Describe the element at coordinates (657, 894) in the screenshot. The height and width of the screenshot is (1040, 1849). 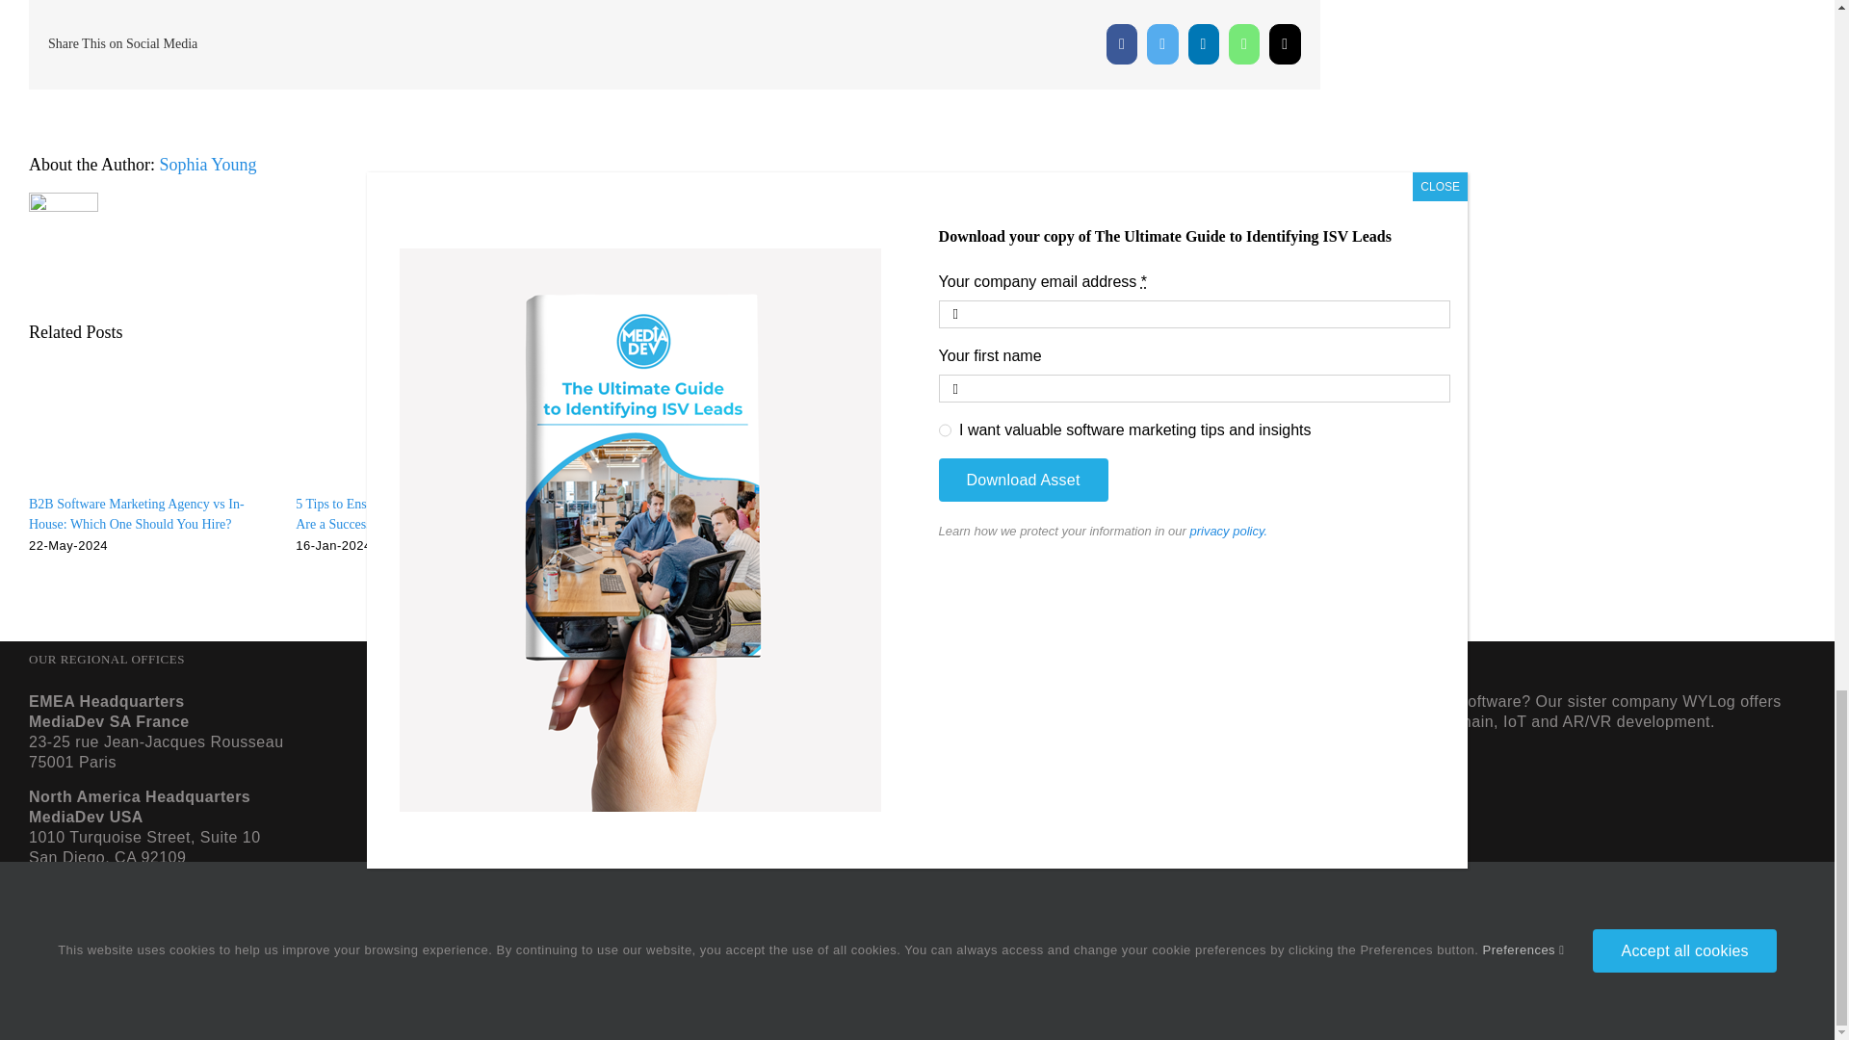
I see `Subscribe` at that location.